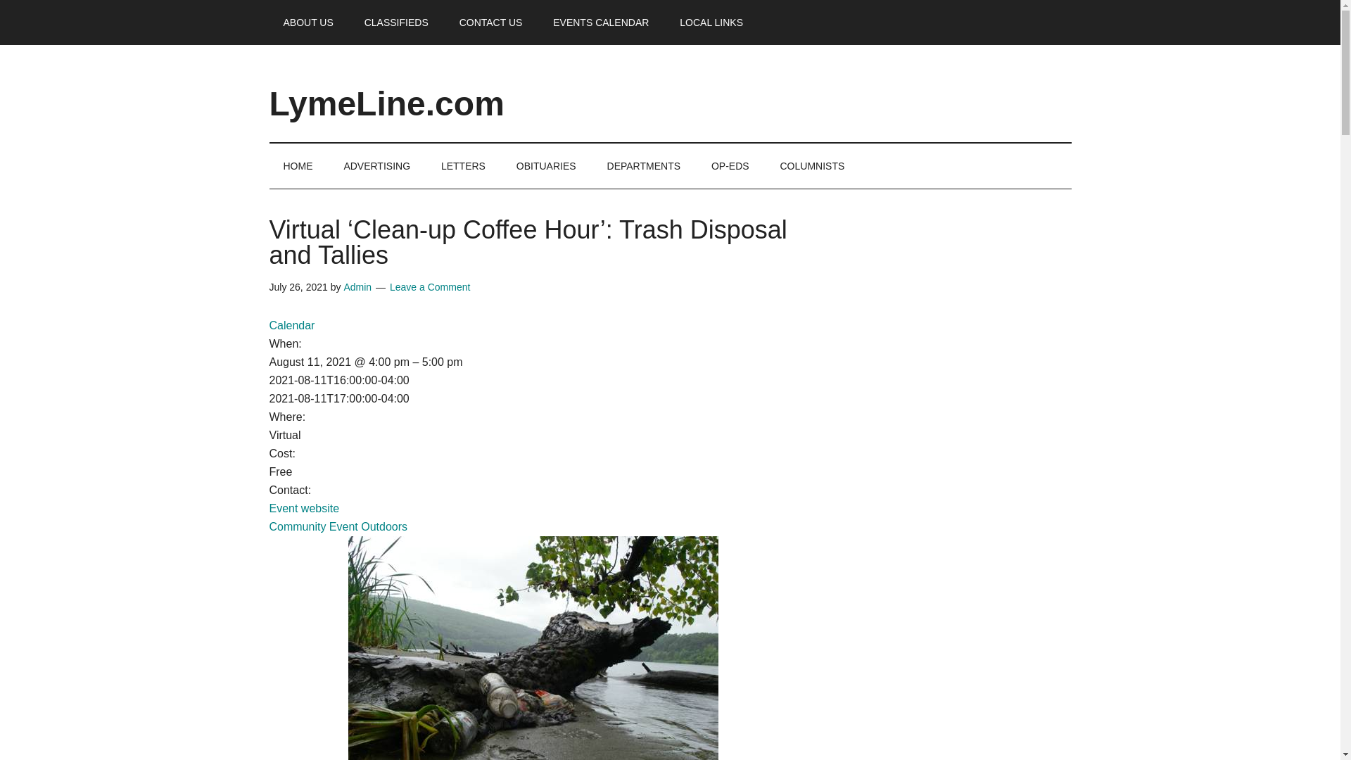 The image size is (1351, 760). Describe the element at coordinates (922, 718) in the screenshot. I see `3rd party ad content` at that location.